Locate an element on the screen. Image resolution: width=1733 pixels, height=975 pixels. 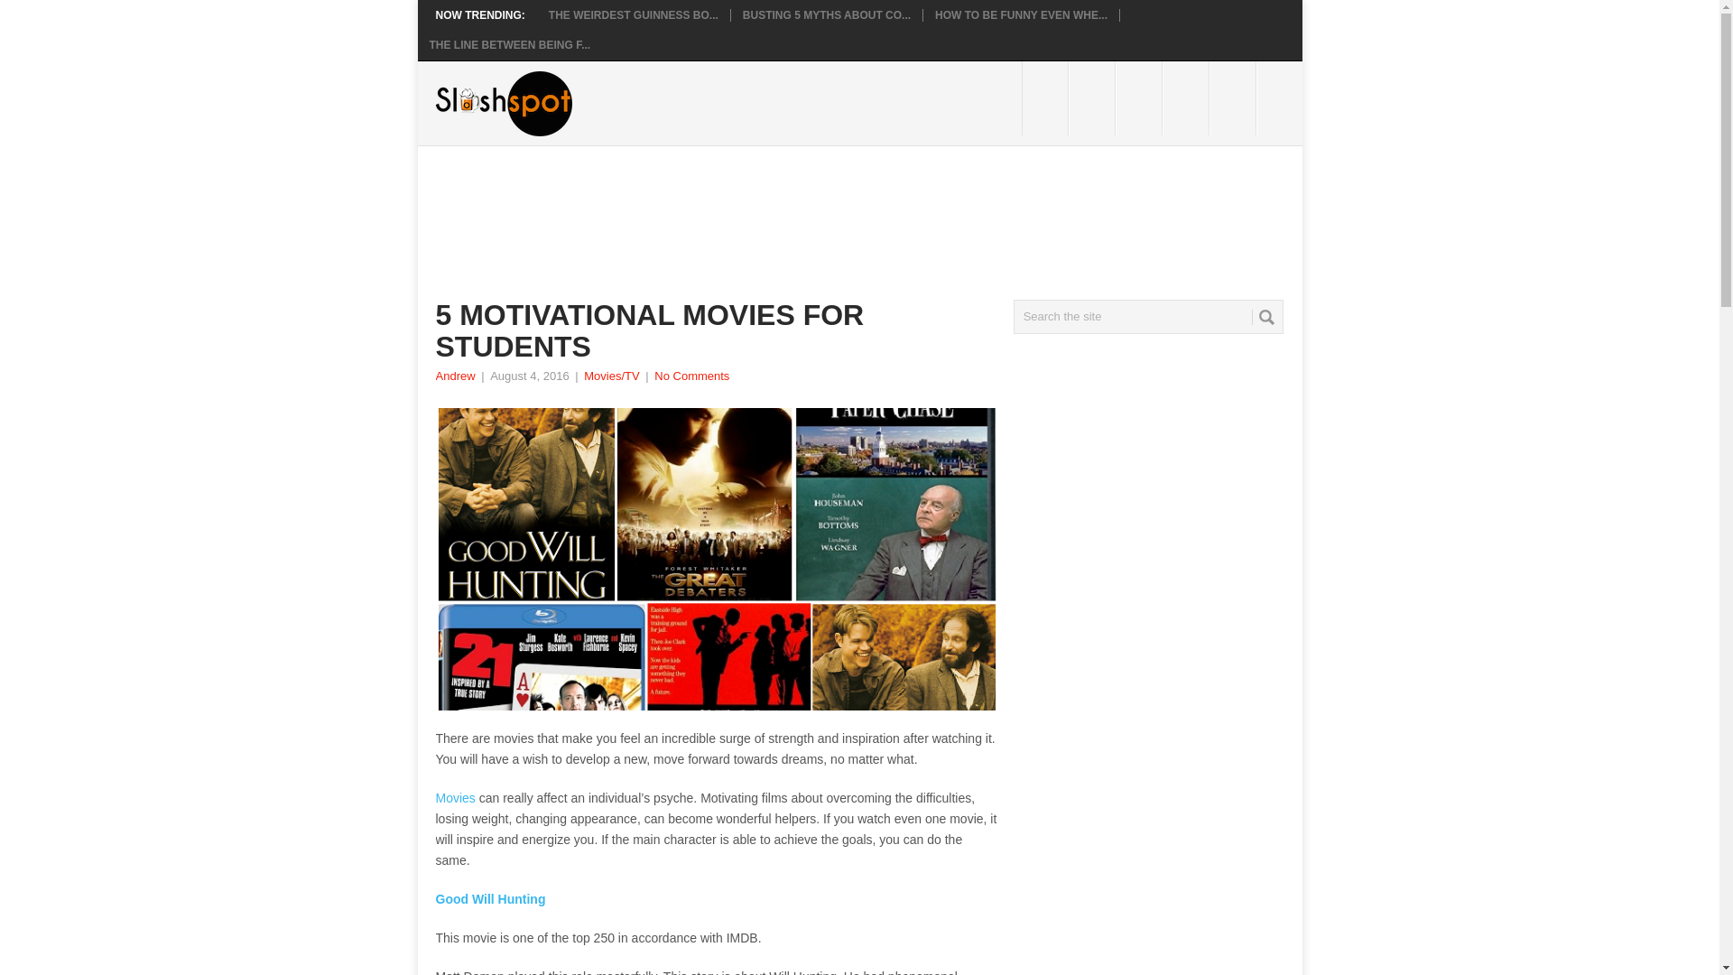
Advertisement is located at coordinates (763, 208).